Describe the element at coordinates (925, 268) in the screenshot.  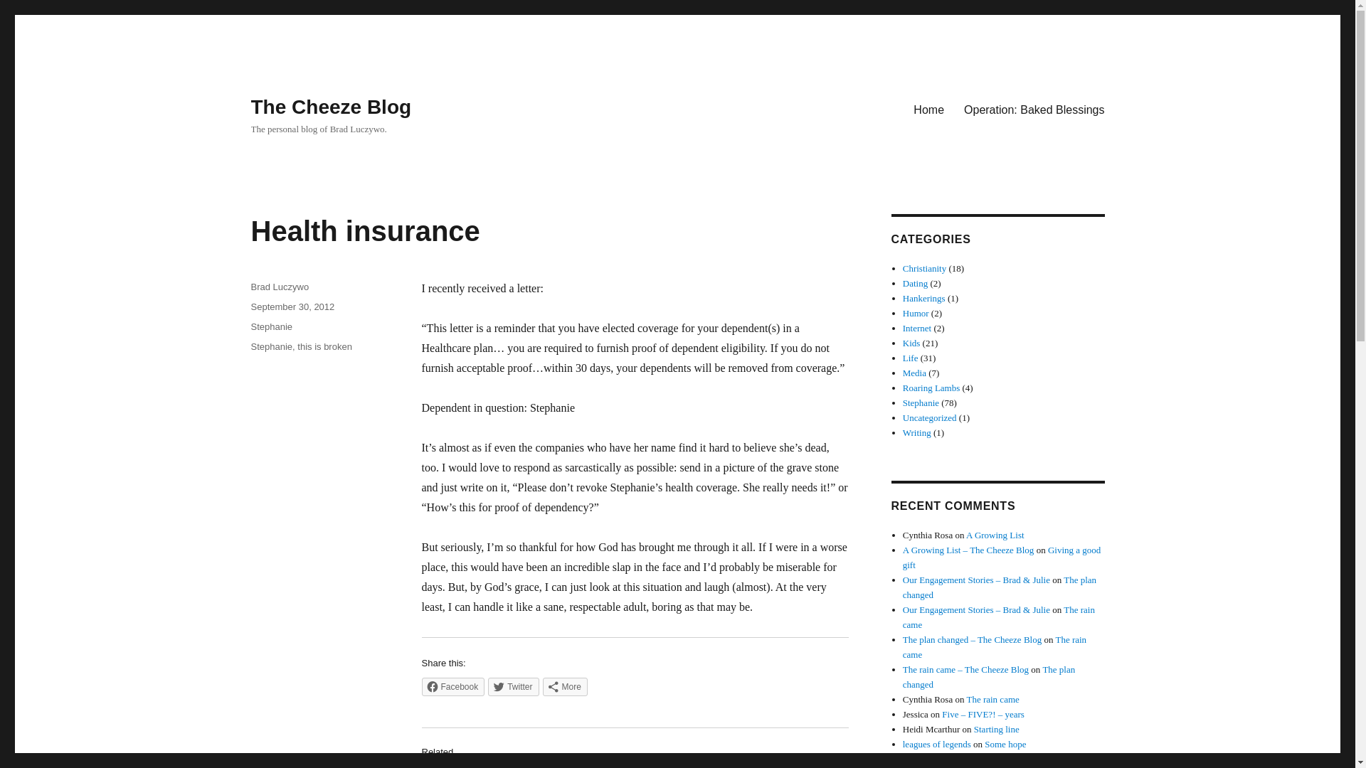
I see `Christianity` at that location.